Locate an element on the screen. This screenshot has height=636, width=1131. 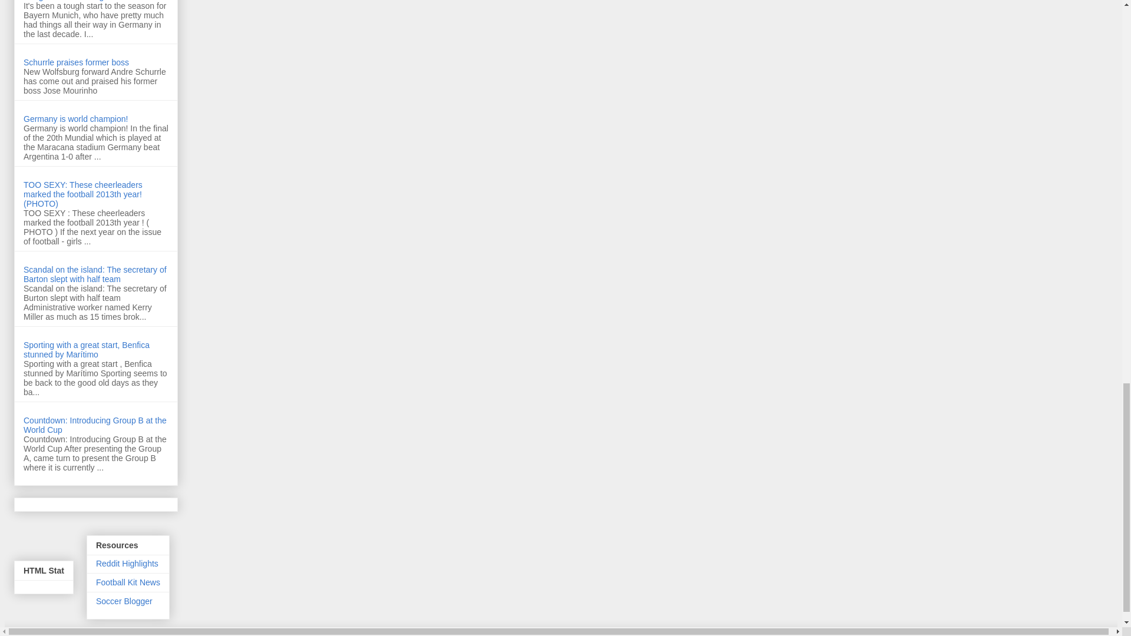
Schurrle praises former boss is located at coordinates (76, 62).